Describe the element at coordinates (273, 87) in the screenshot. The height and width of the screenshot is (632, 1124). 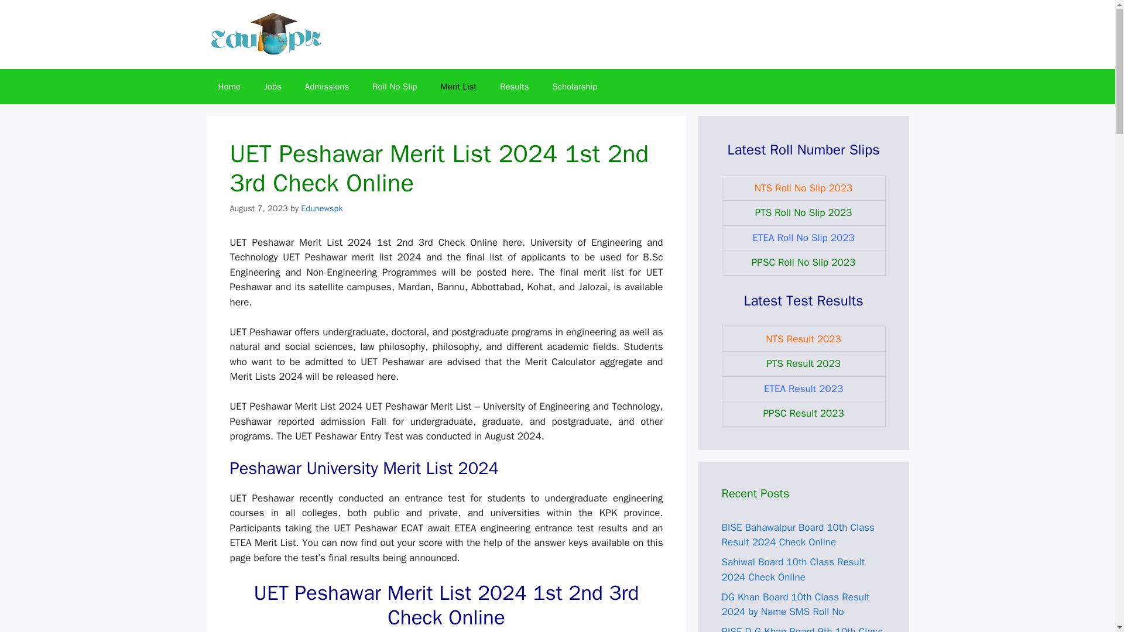
I see `Jobs` at that location.